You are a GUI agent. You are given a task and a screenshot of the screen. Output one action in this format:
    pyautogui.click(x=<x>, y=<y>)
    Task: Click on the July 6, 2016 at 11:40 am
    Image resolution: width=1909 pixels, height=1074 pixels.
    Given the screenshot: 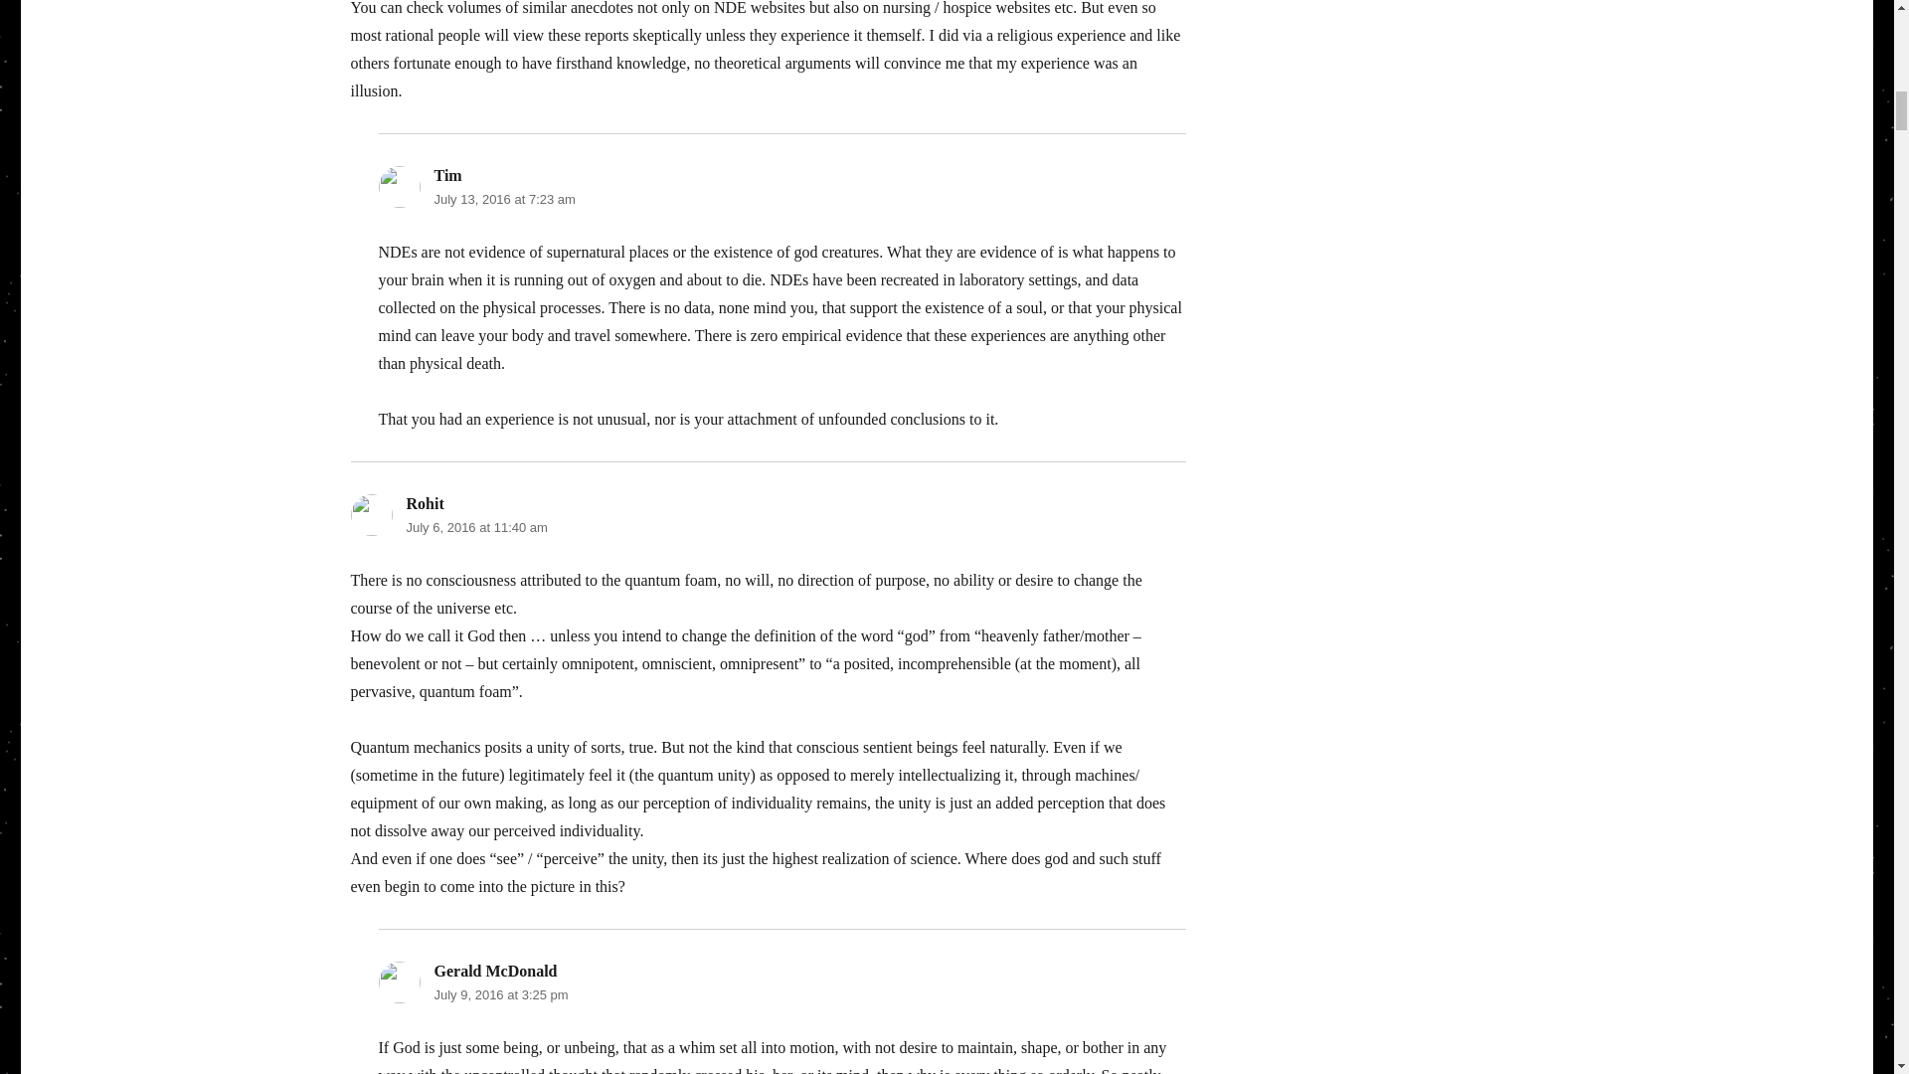 What is the action you would take?
    pyautogui.click(x=475, y=527)
    